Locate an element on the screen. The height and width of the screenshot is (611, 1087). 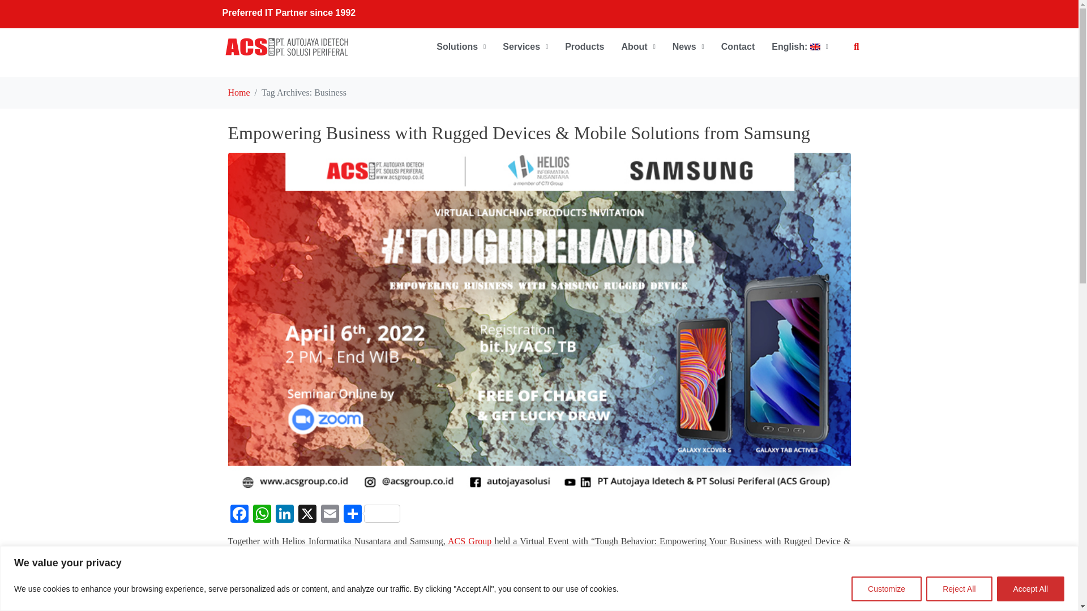
English is located at coordinates (799, 46).